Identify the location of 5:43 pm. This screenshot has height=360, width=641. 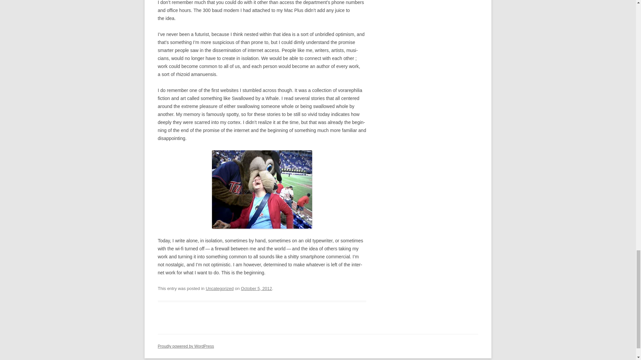
(256, 288).